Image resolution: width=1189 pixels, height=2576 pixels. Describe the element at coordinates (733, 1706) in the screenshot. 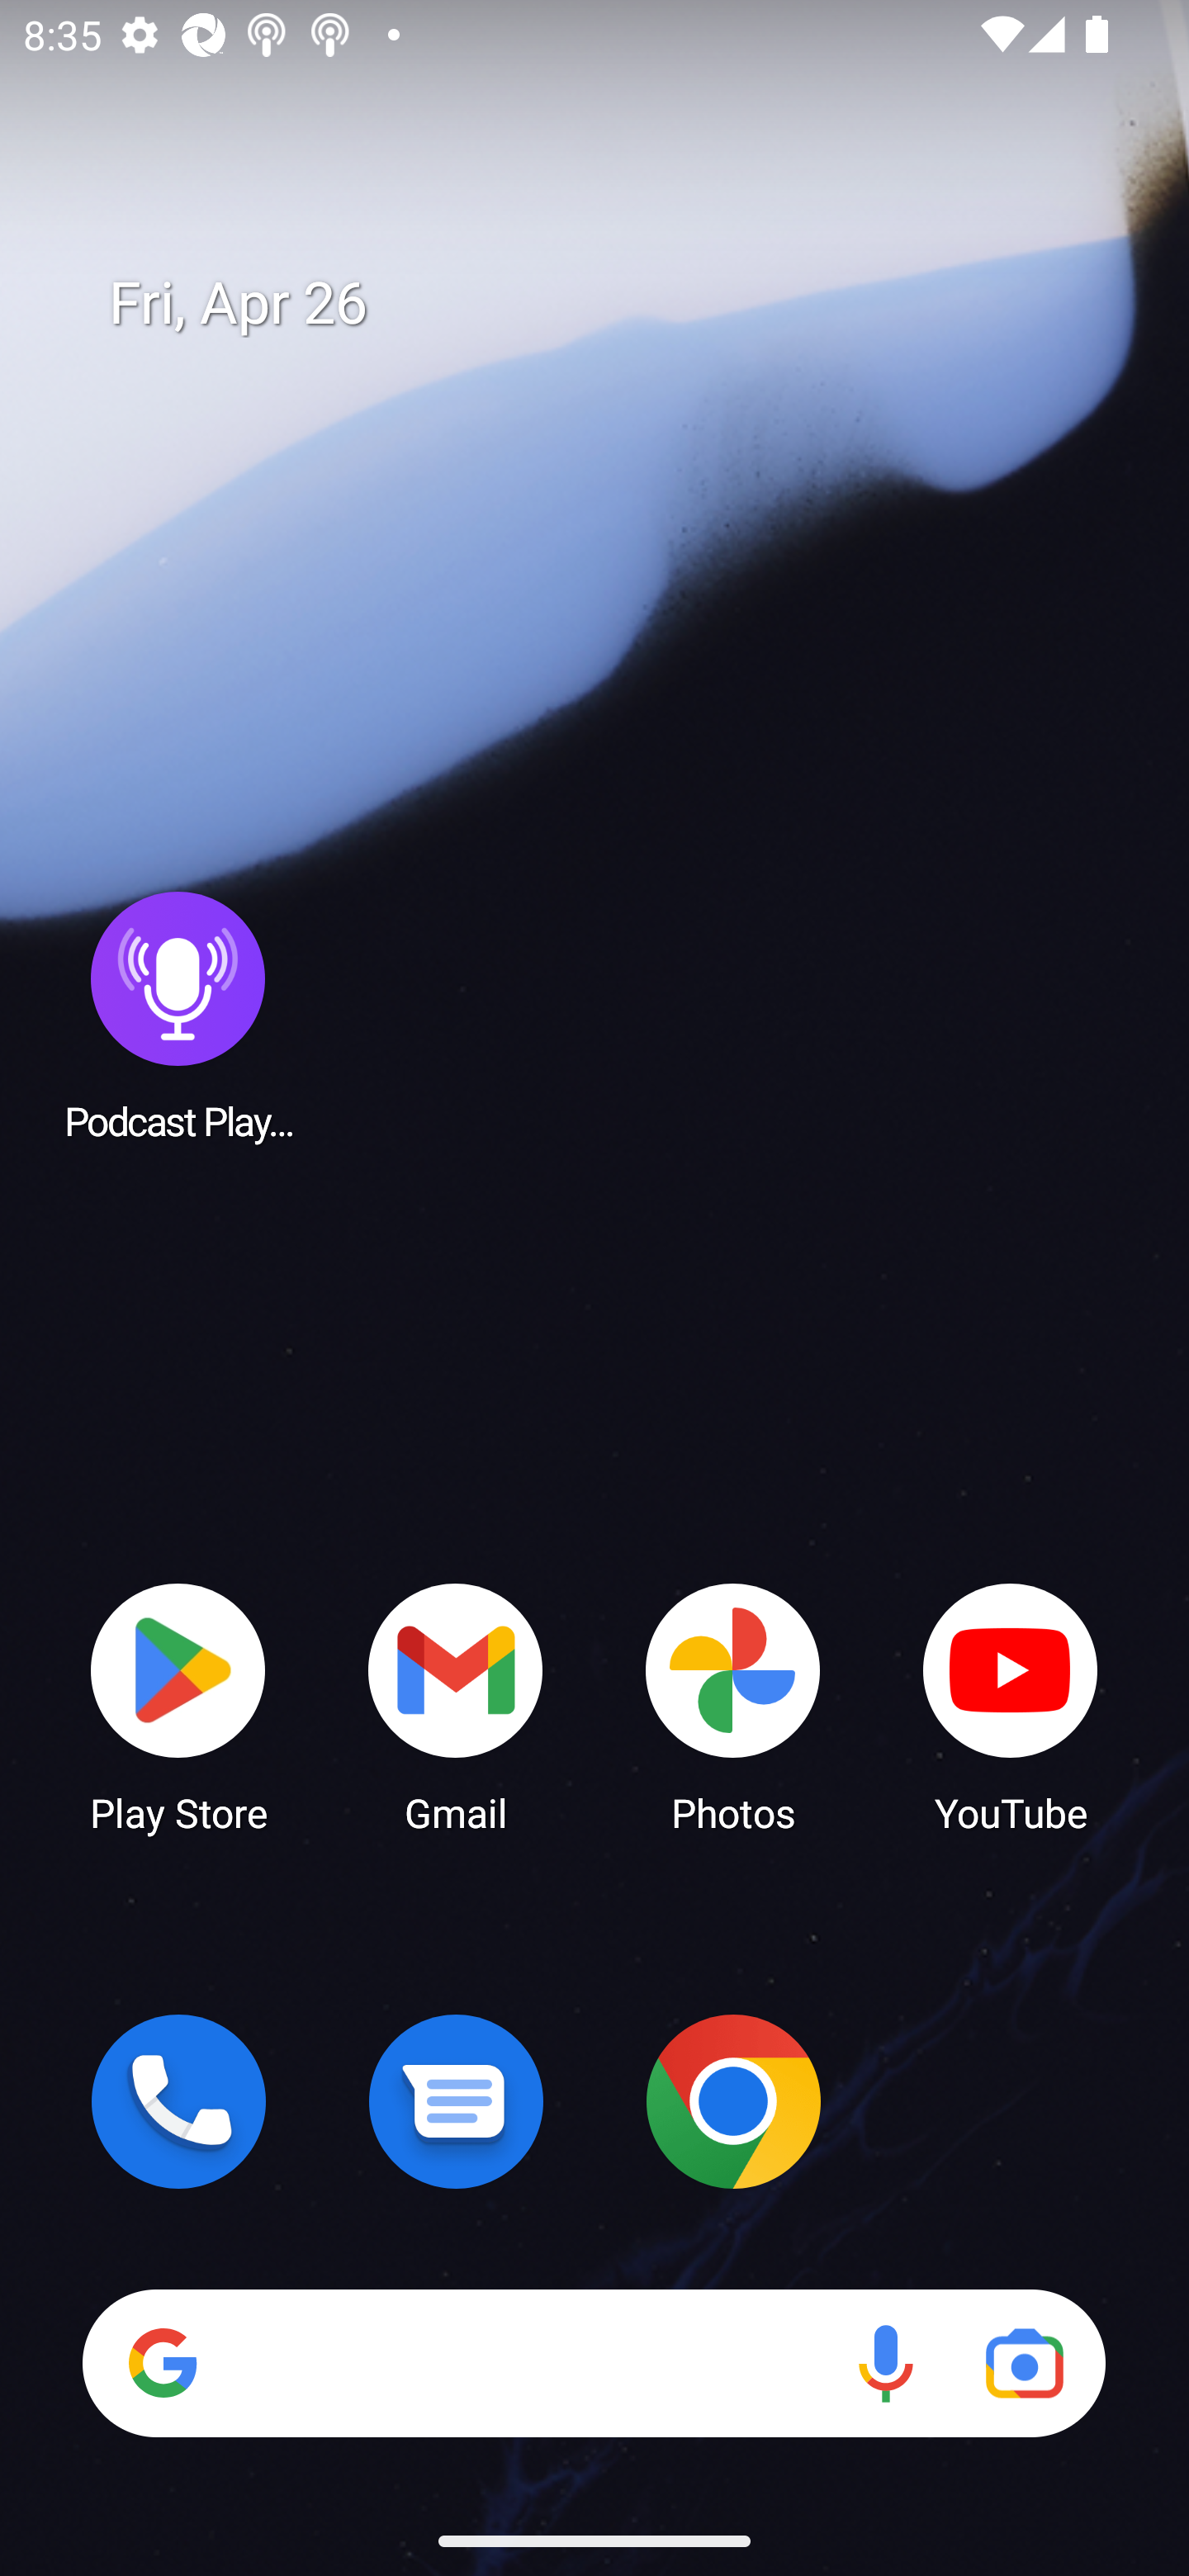

I see `Photos` at that location.